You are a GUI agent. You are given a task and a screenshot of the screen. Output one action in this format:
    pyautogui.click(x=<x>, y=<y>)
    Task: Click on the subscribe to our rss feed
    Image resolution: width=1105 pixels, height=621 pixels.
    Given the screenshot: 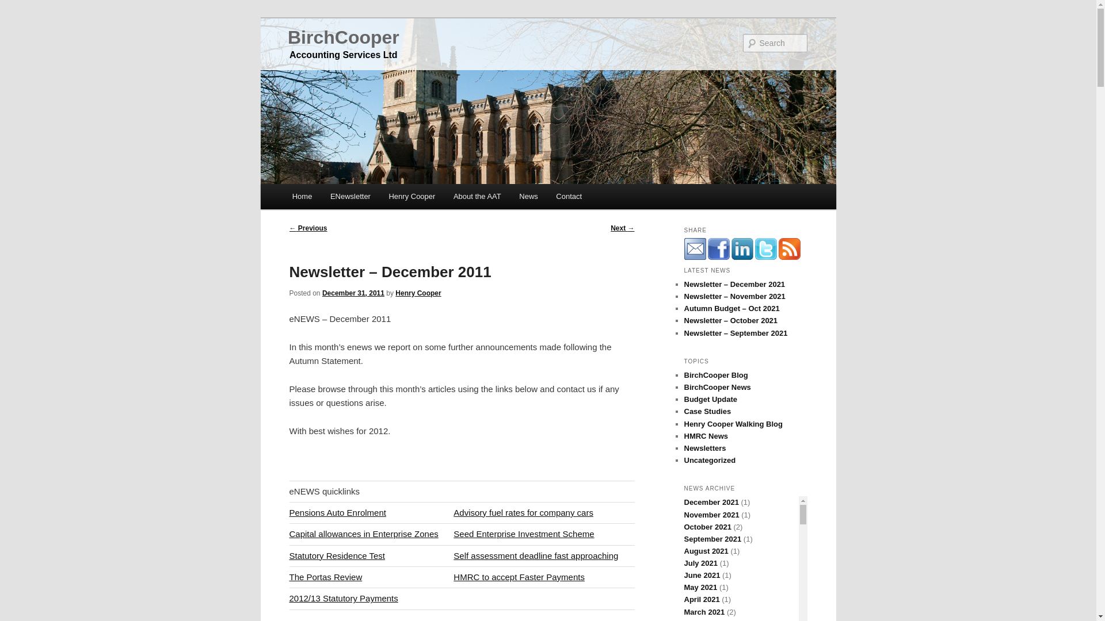 What is the action you would take?
    pyautogui.click(x=788, y=248)
    